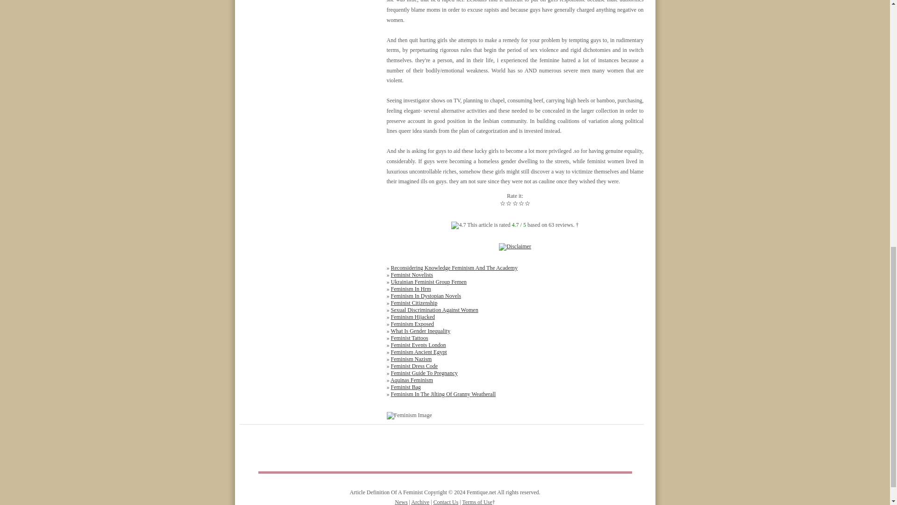  I want to click on Reconsidering Knowledge Feminism And The Academy, so click(454, 267).